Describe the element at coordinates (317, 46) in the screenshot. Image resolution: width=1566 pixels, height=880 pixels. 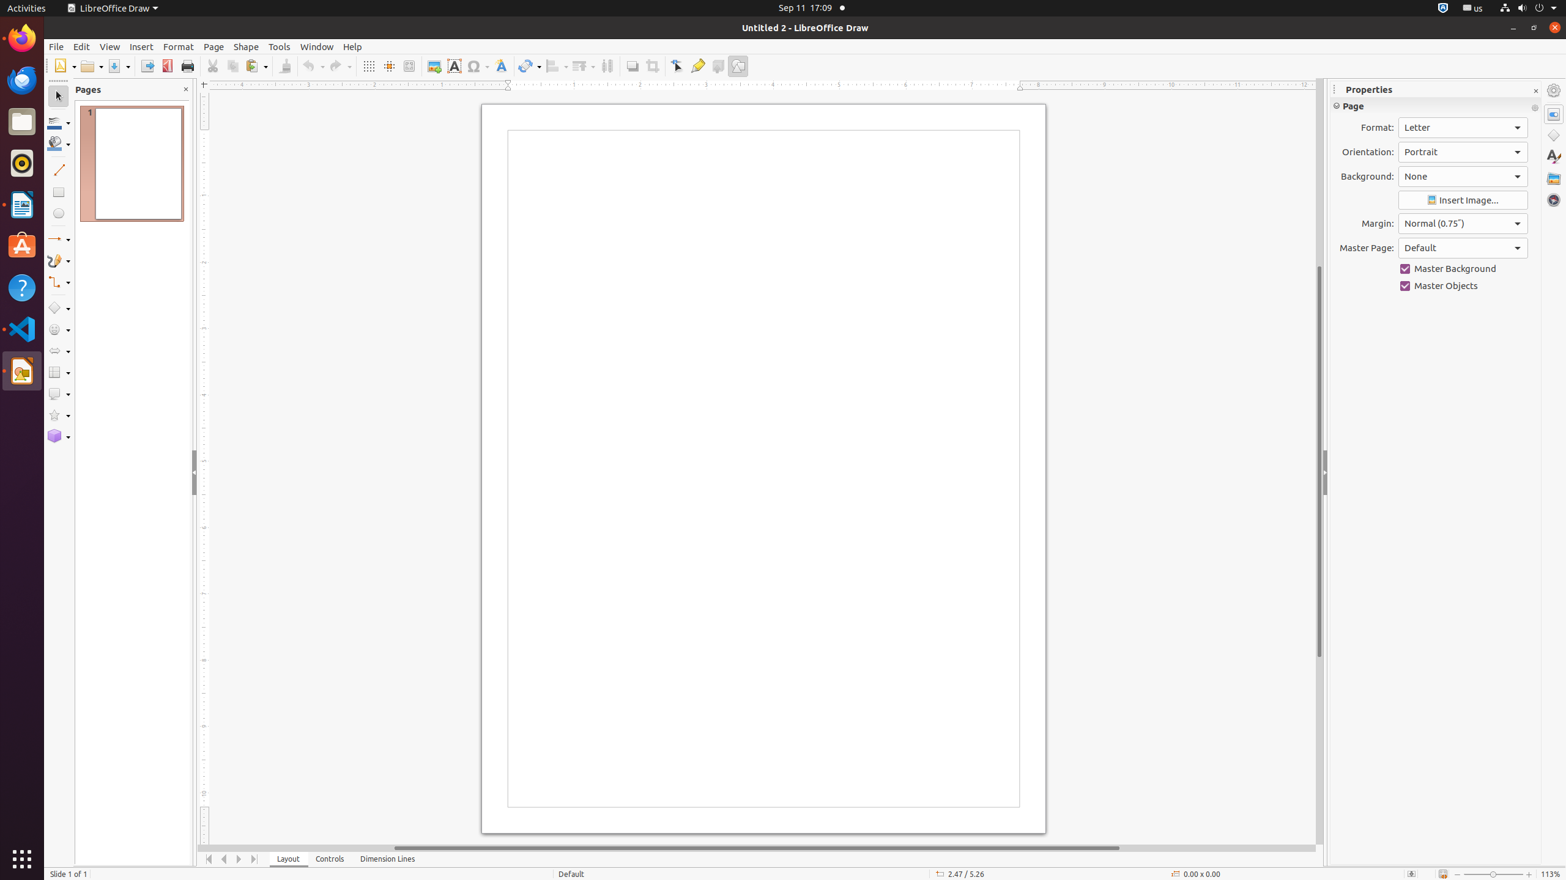
I see `Window` at that location.